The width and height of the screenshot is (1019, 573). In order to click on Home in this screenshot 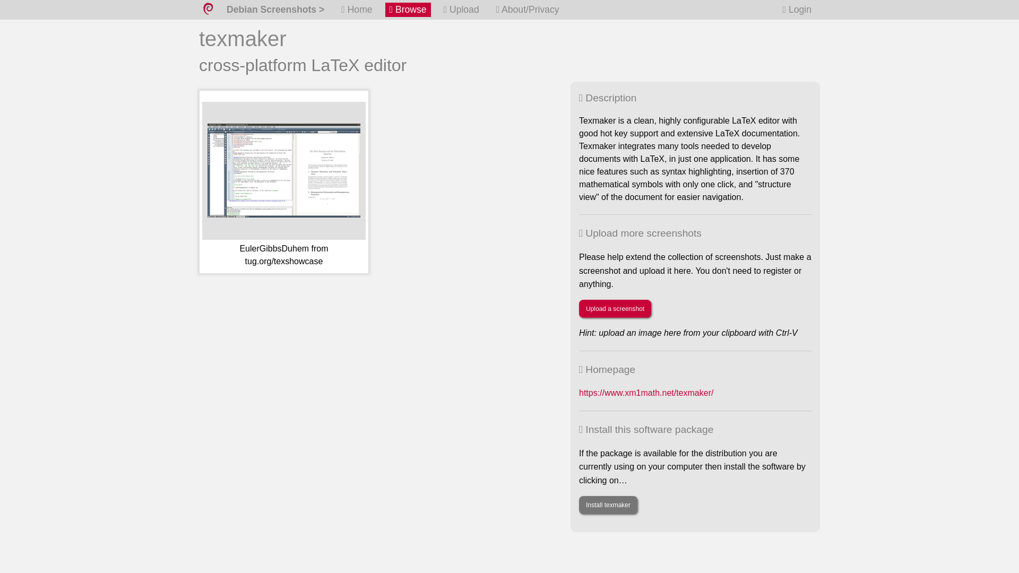, I will do `click(357, 10)`.